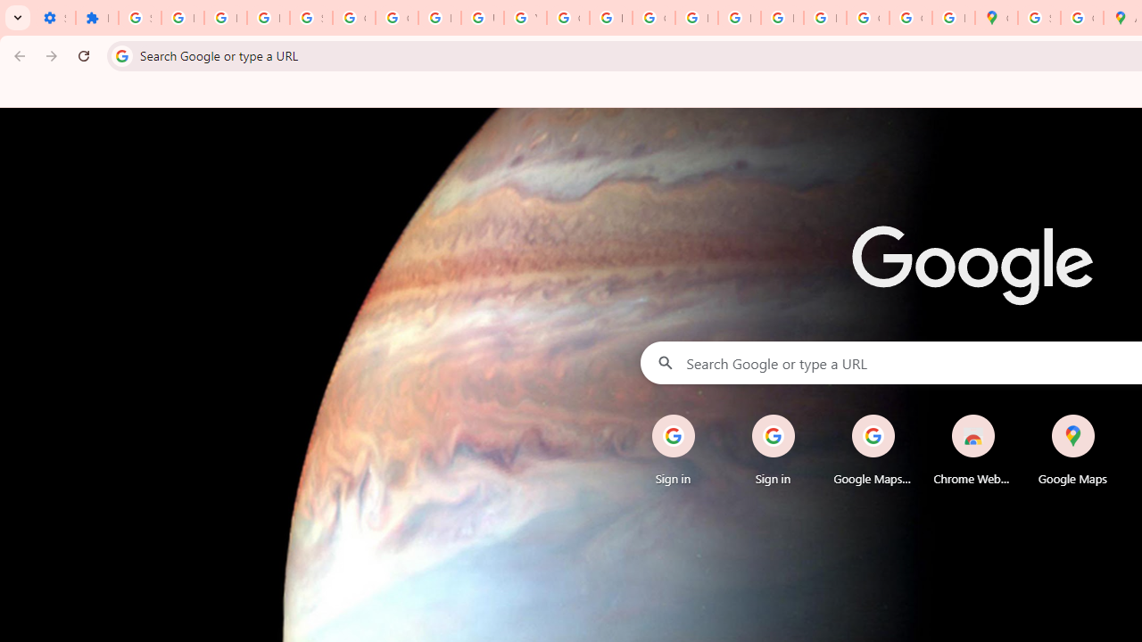 Image resolution: width=1142 pixels, height=642 pixels. What do you see at coordinates (1072, 449) in the screenshot?
I see `Google Maps` at bounding box center [1072, 449].